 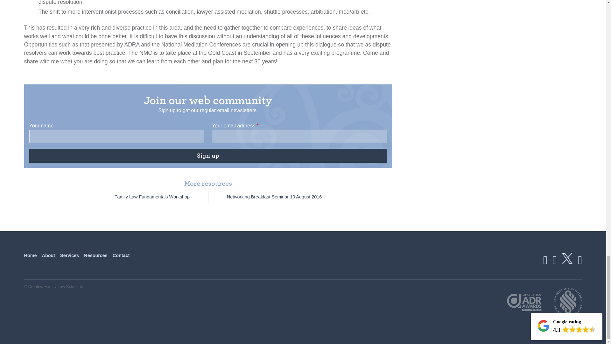 What do you see at coordinates (152, 197) in the screenshot?
I see `Family Law Fundamentals Workshop` at bounding box center [152, 197].